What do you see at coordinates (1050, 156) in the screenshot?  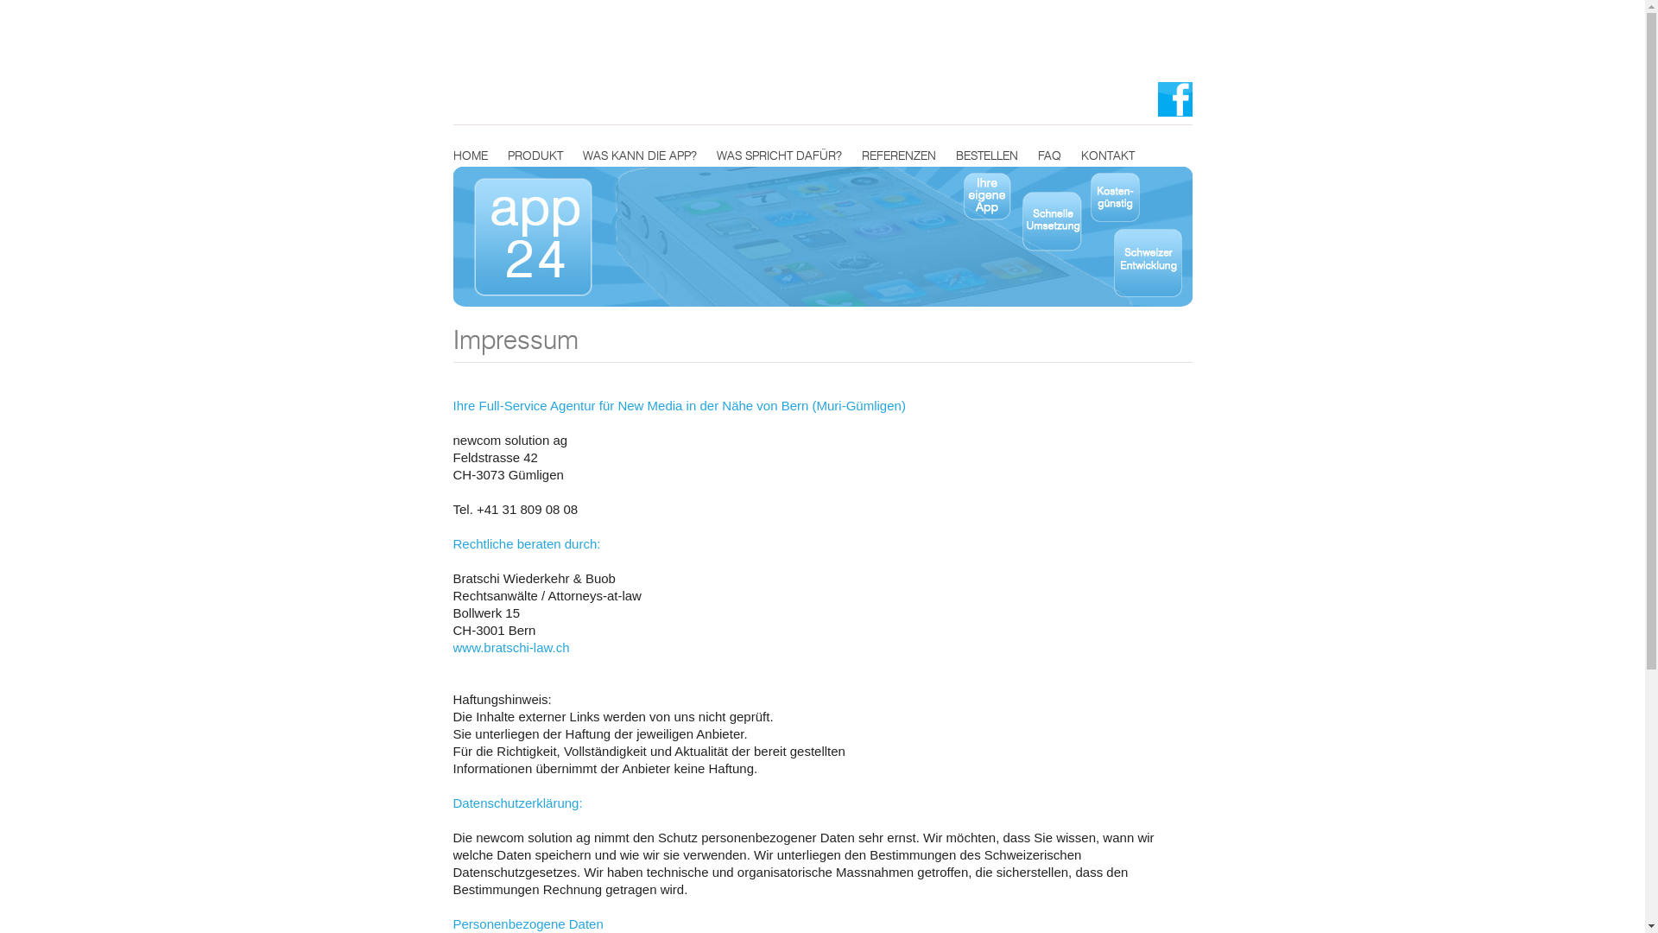 I see `FAQ` at bounding box center [1050, 156].